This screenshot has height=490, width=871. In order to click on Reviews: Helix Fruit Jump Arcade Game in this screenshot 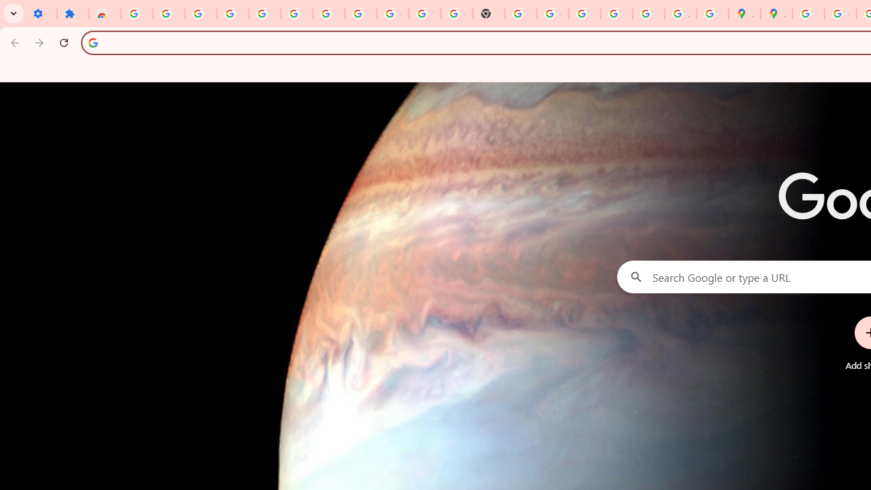, I will do `click(105, 14)`.